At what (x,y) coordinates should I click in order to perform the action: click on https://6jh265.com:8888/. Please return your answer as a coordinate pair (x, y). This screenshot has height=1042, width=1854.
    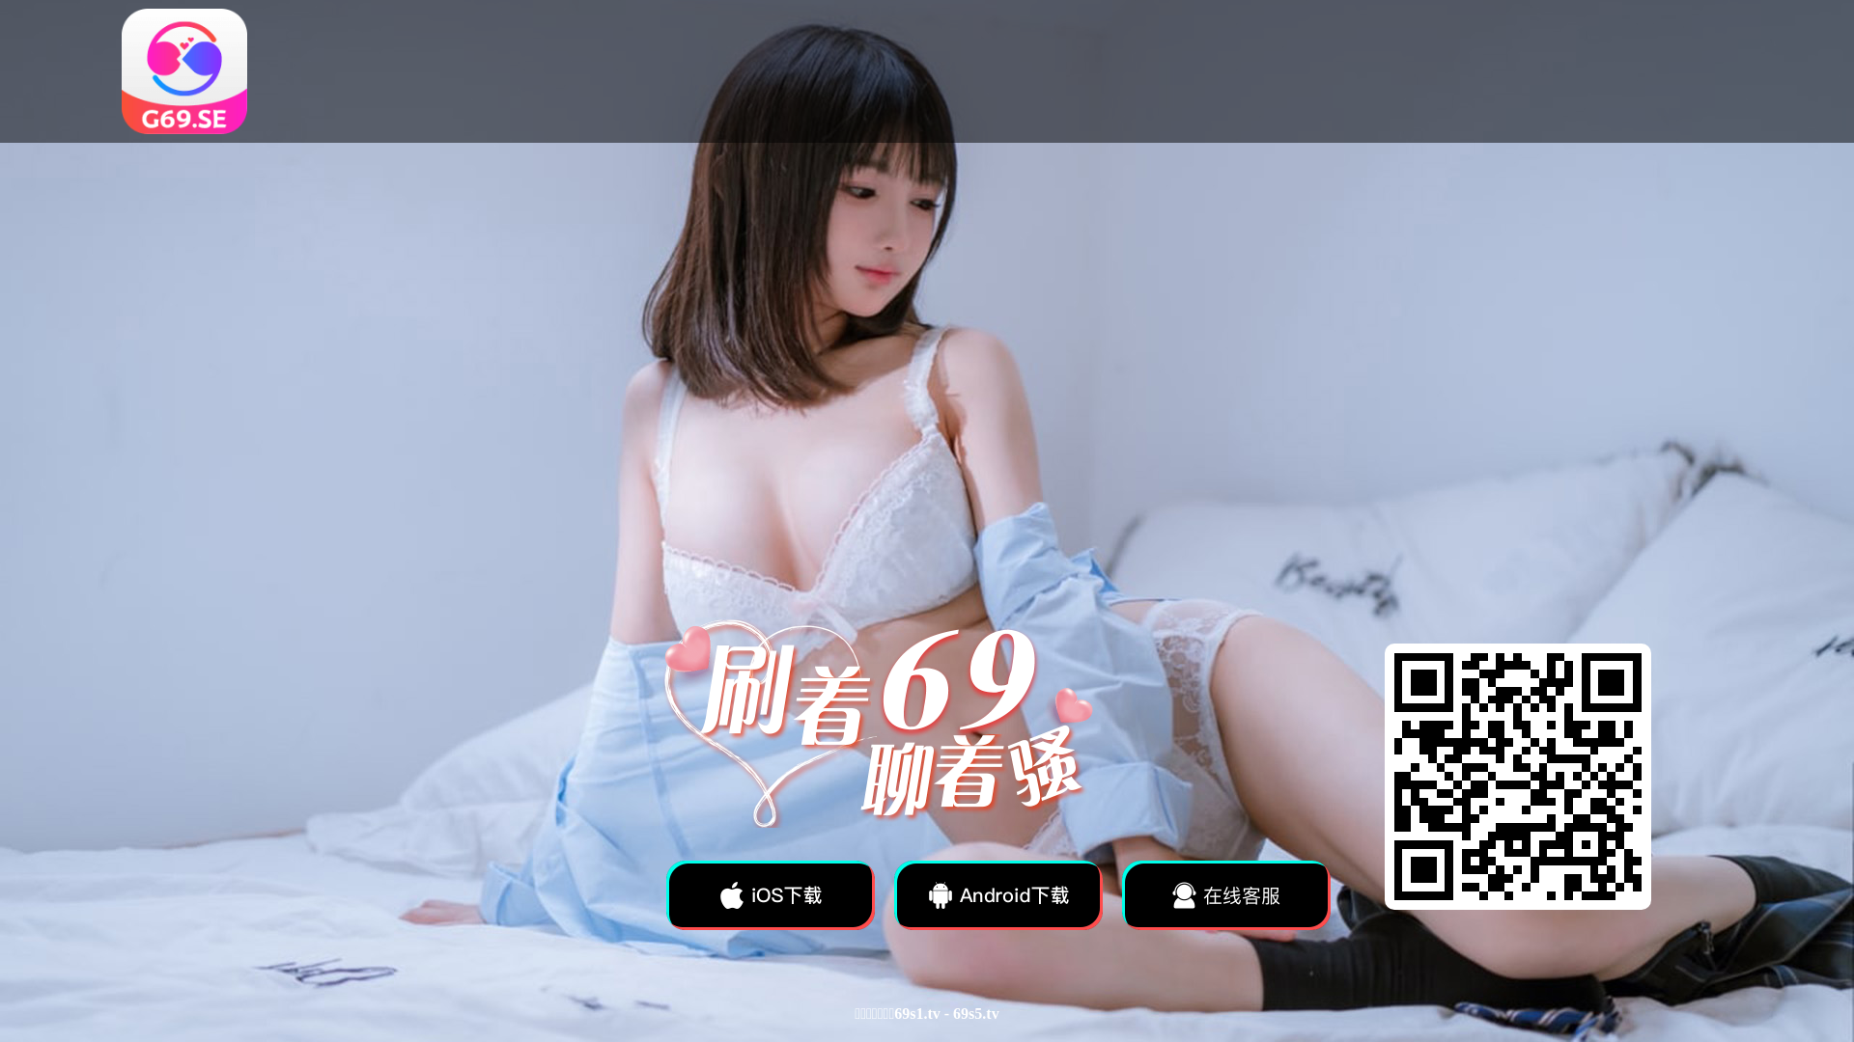
    Looking at the image, I should click on (1518, 777).